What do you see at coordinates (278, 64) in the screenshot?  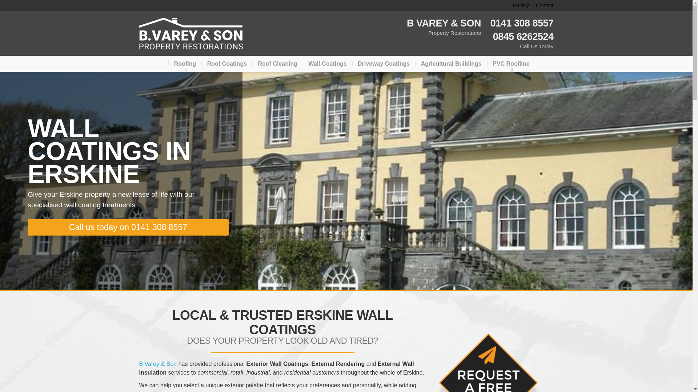 I see `Roof Cleaning` at bounding box center [278, 64].